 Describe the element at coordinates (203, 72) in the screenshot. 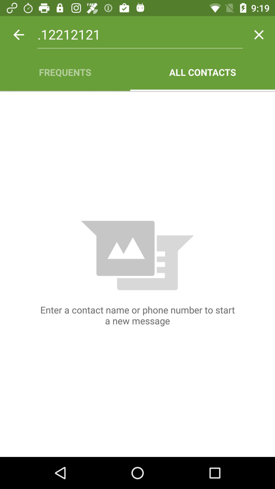

I see `swipe to all contacts item` at that location.